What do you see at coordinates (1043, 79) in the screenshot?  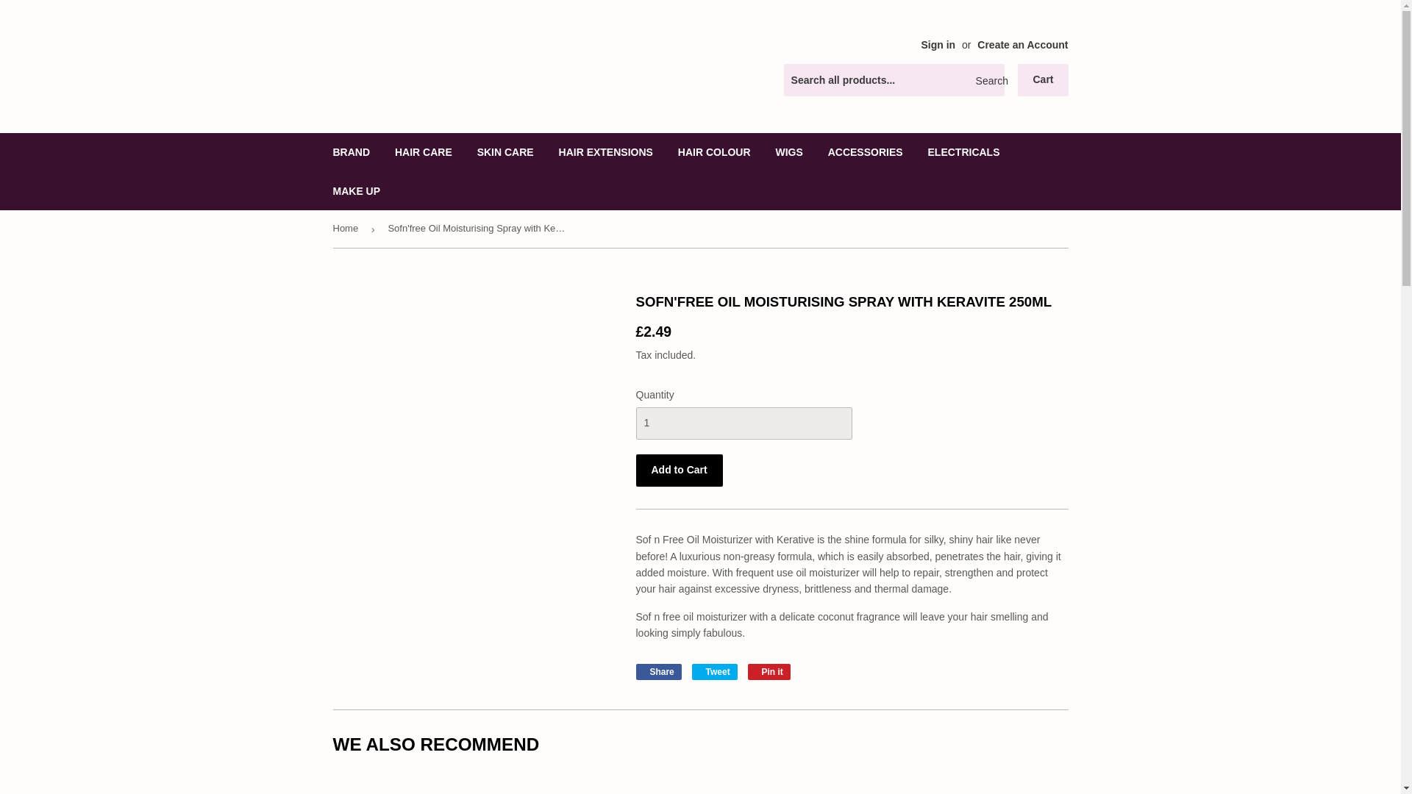 I see `Cart` at bounding box center [1043, 79].